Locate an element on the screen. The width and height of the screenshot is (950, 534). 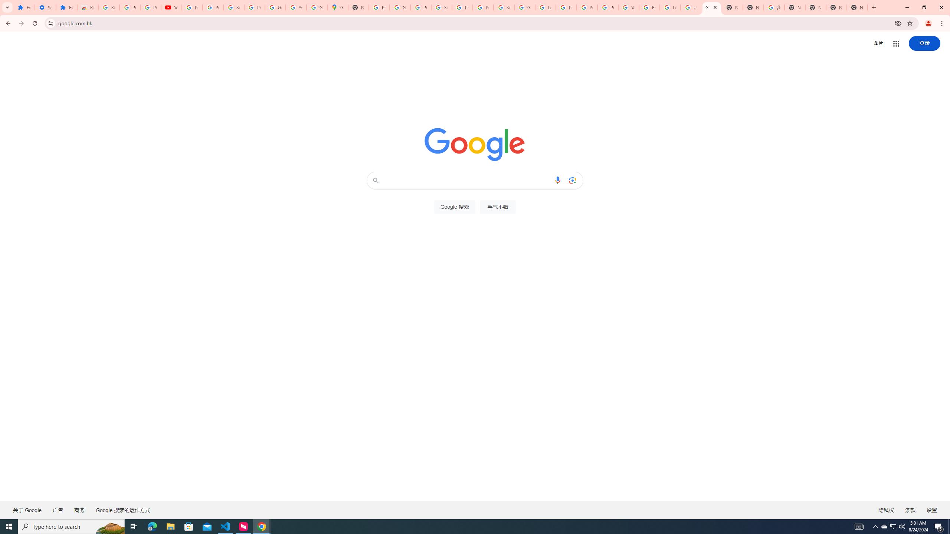
Extensions is located at coordinates (24, 7).